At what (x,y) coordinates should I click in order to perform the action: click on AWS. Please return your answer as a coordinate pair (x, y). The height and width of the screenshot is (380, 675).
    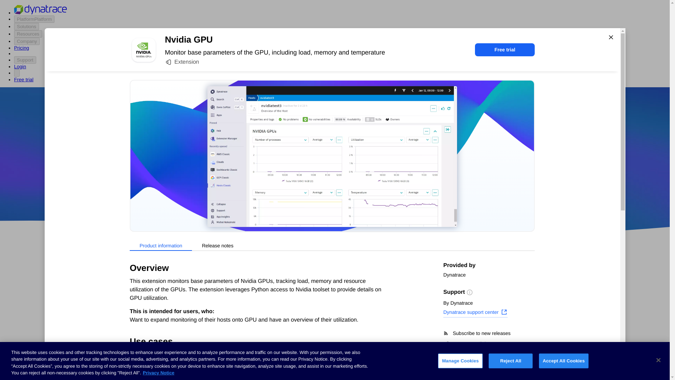
    Looking at the image, I should click on (295, 194).